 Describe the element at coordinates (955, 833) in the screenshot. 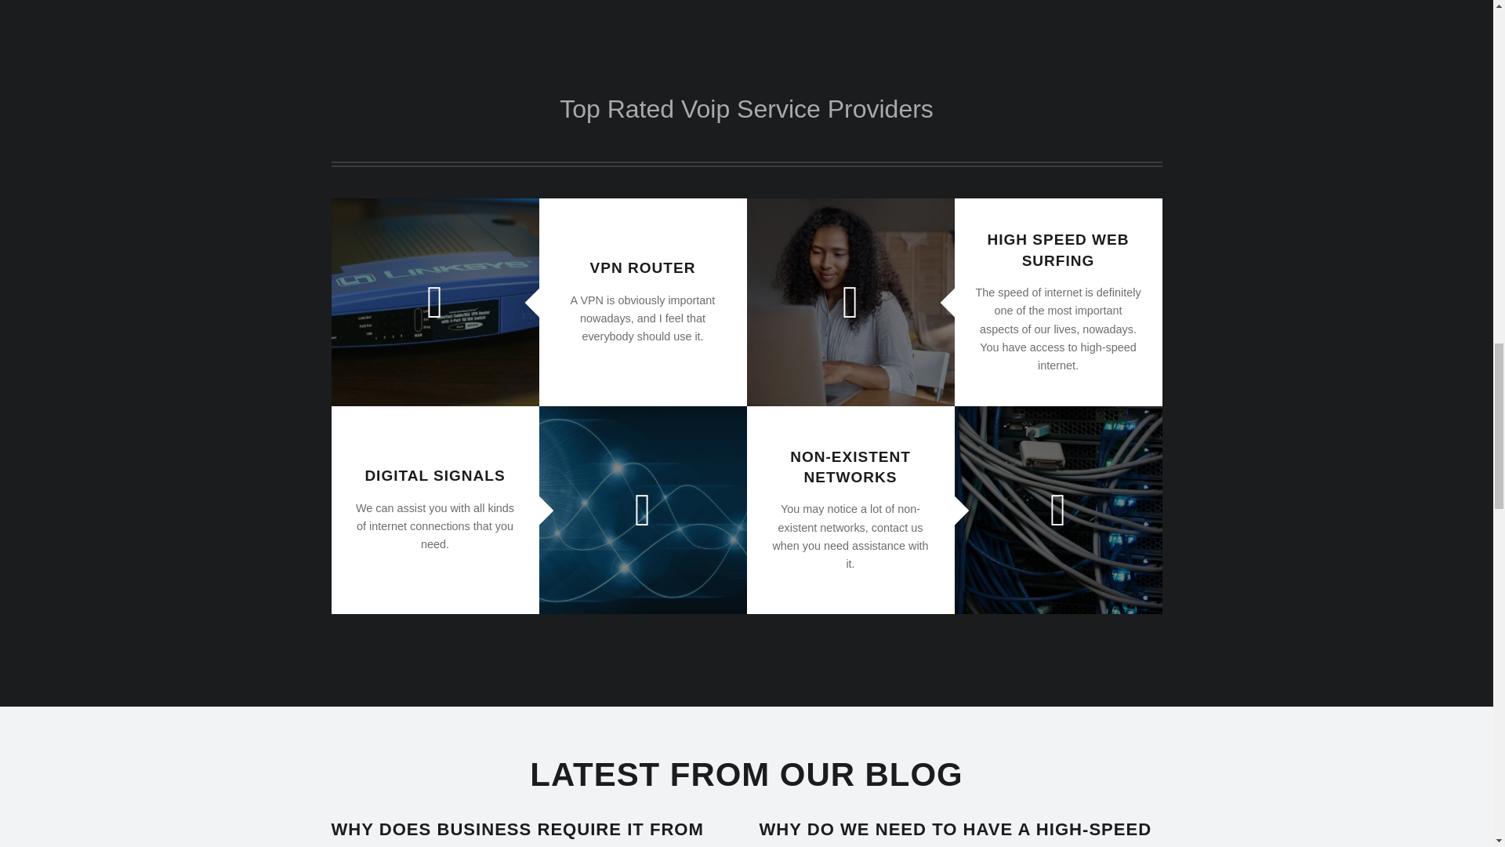

I see `WHY DO WE NEED TO HAVE A HIGH-SPEED INTERNET CONNECTION?` at that location.